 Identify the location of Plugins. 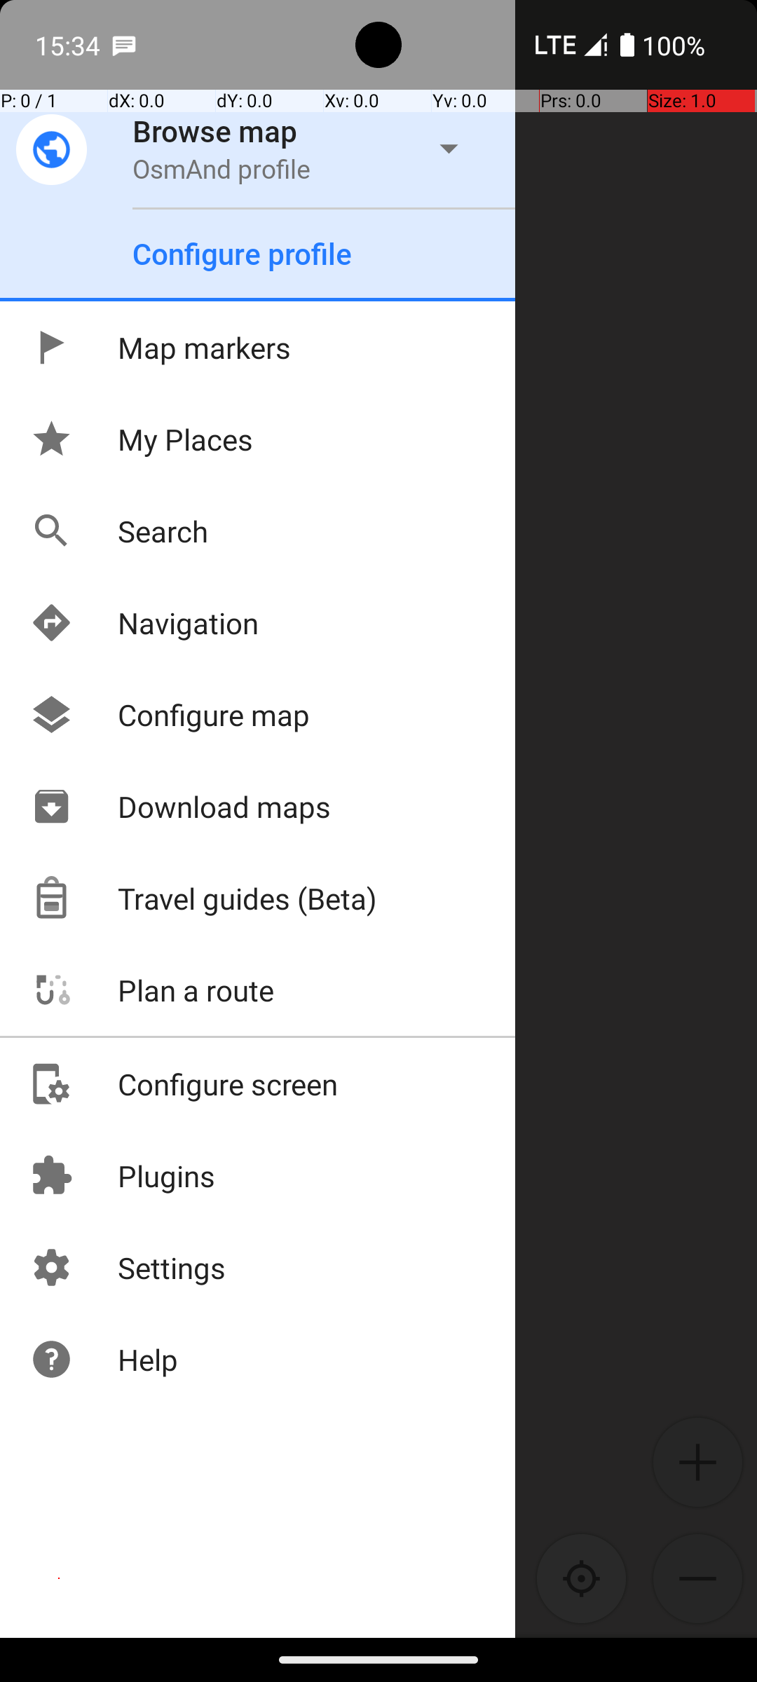
(122, 1175).